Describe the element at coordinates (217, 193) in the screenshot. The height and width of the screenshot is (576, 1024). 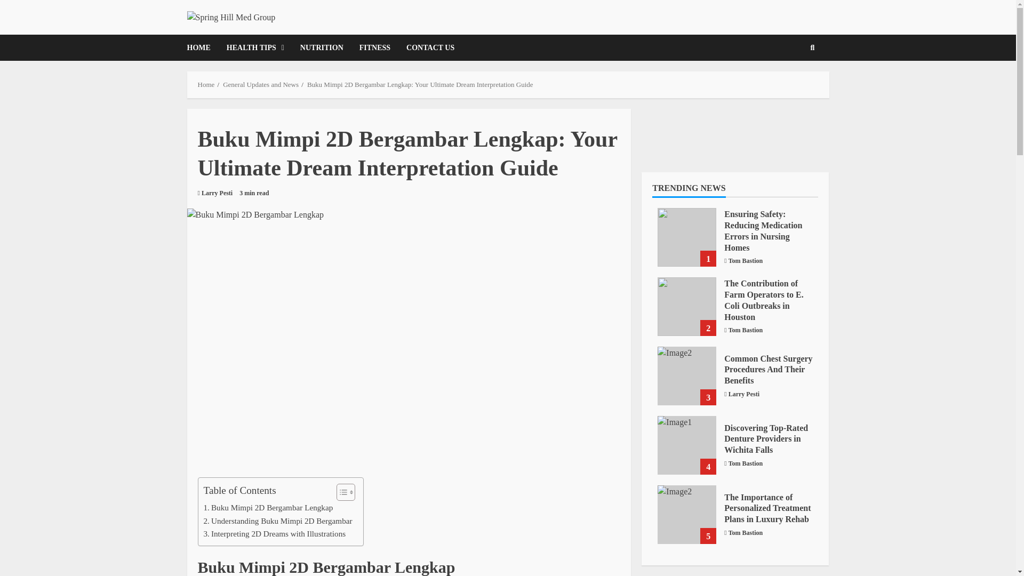
I see `Larry Pesti` at that location.